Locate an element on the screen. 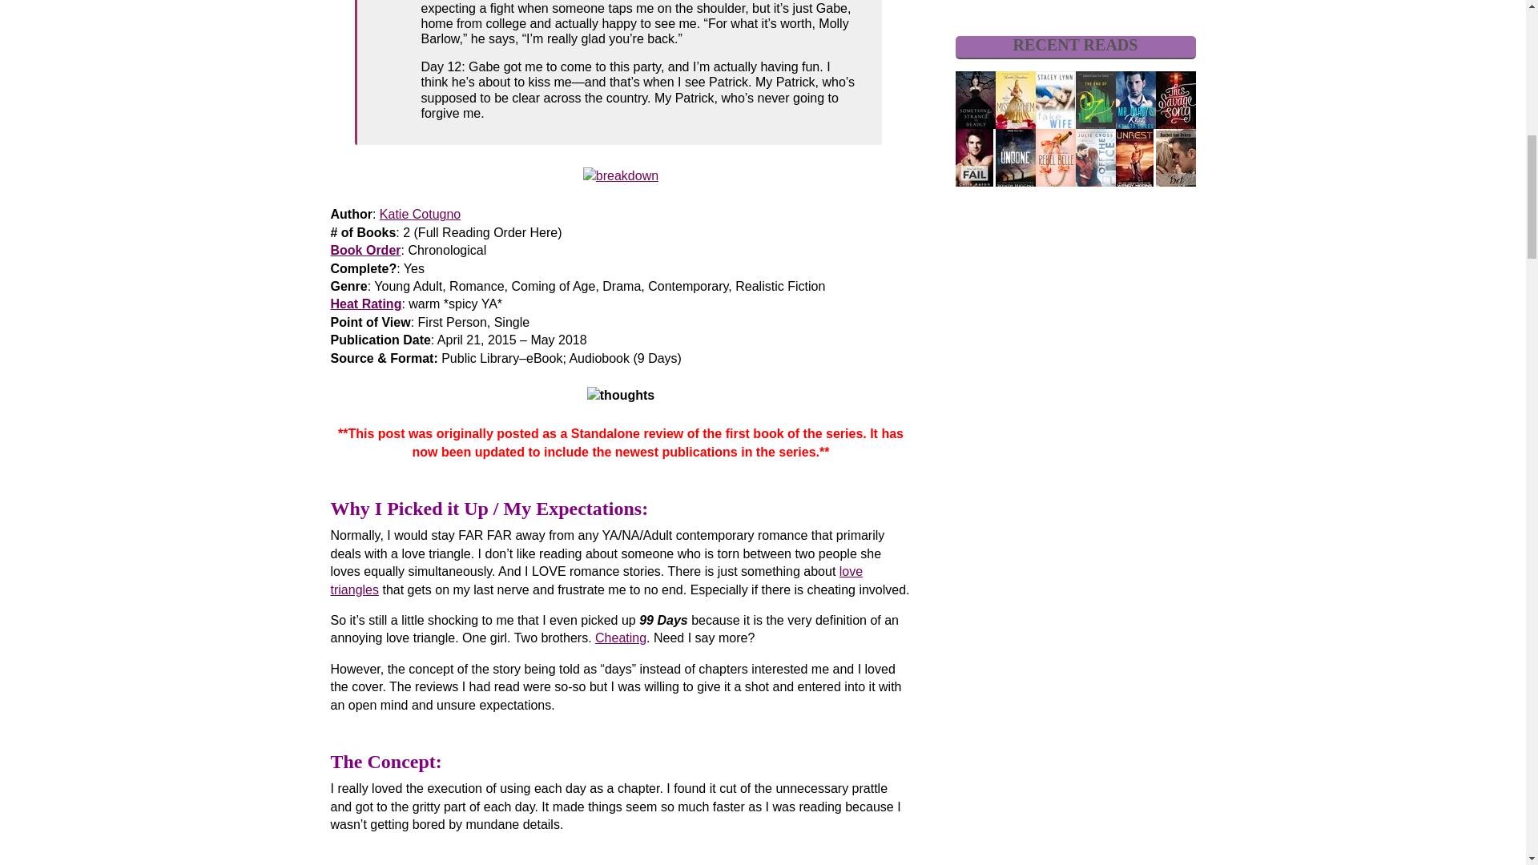 The image size is (1538, 865). What does this all mean? Click here! is located at coordinates (620, 175).